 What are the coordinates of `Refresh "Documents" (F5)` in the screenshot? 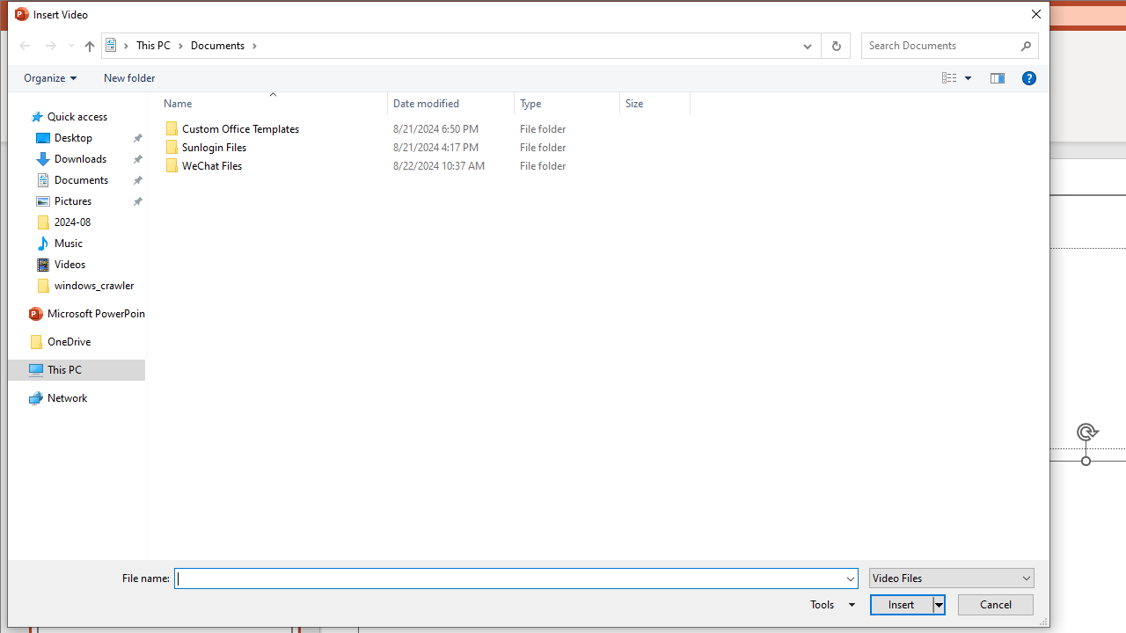 It's located at (836, 45).